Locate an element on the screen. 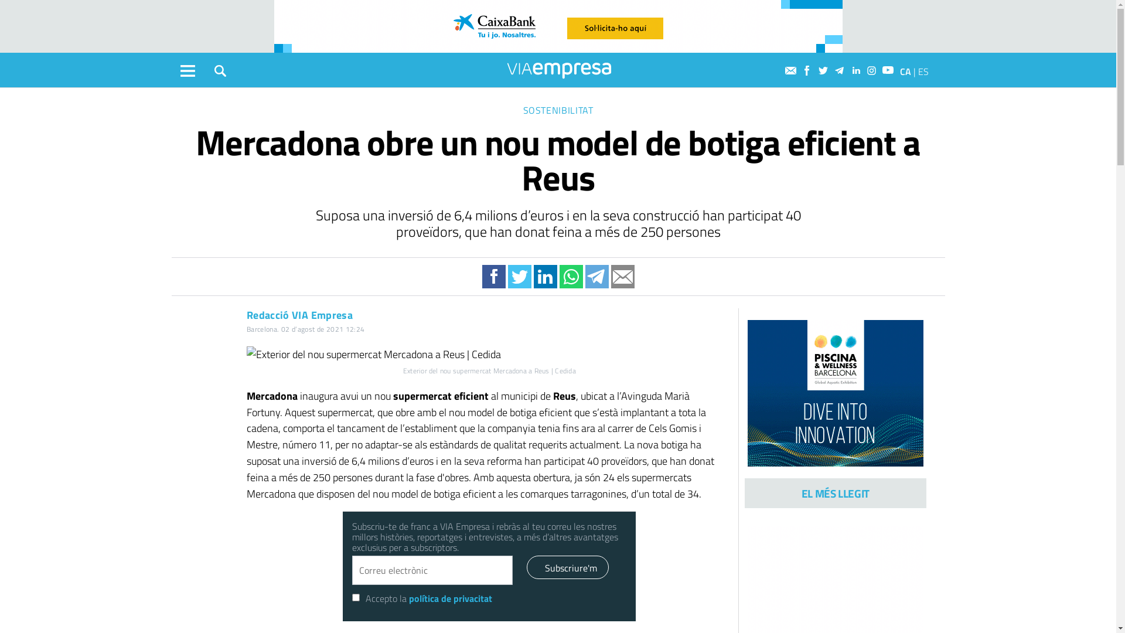  Comparteix a Facebook is located at coordinates (493, 277).